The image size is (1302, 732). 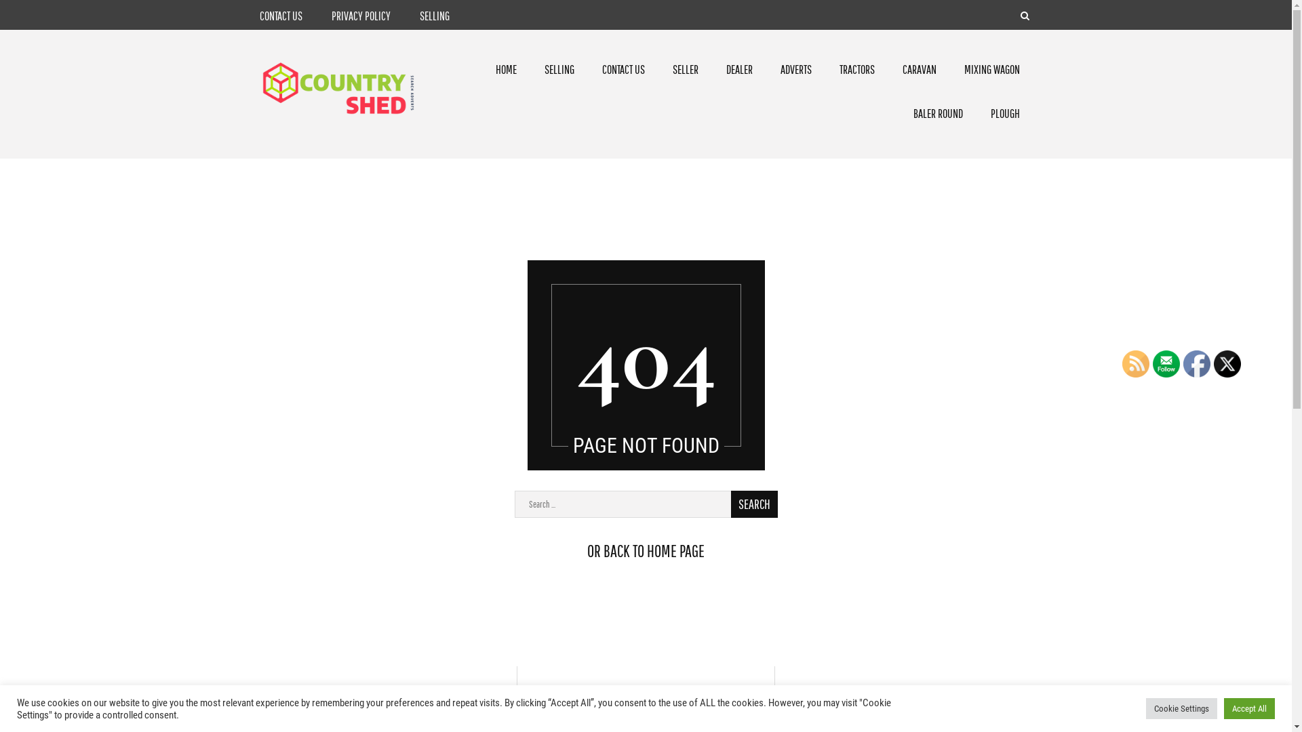 What do you see at coordinates (1249, 709) in the screenshot?
I see `Accept All` at bounding box center [1249, 709].